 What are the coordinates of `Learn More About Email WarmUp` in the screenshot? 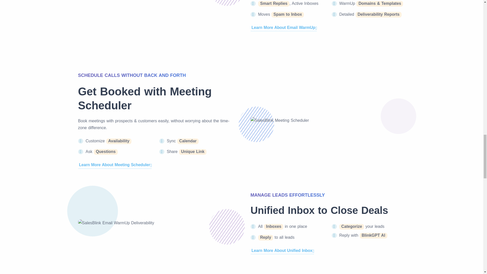 It's located at (284, 28).